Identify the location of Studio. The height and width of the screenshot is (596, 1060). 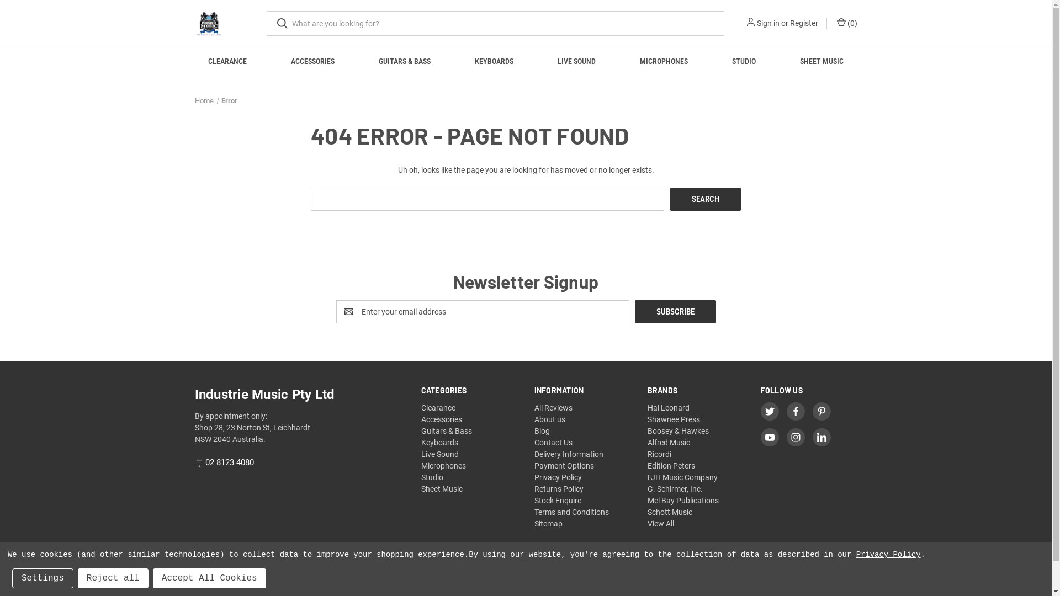
(432, 477).